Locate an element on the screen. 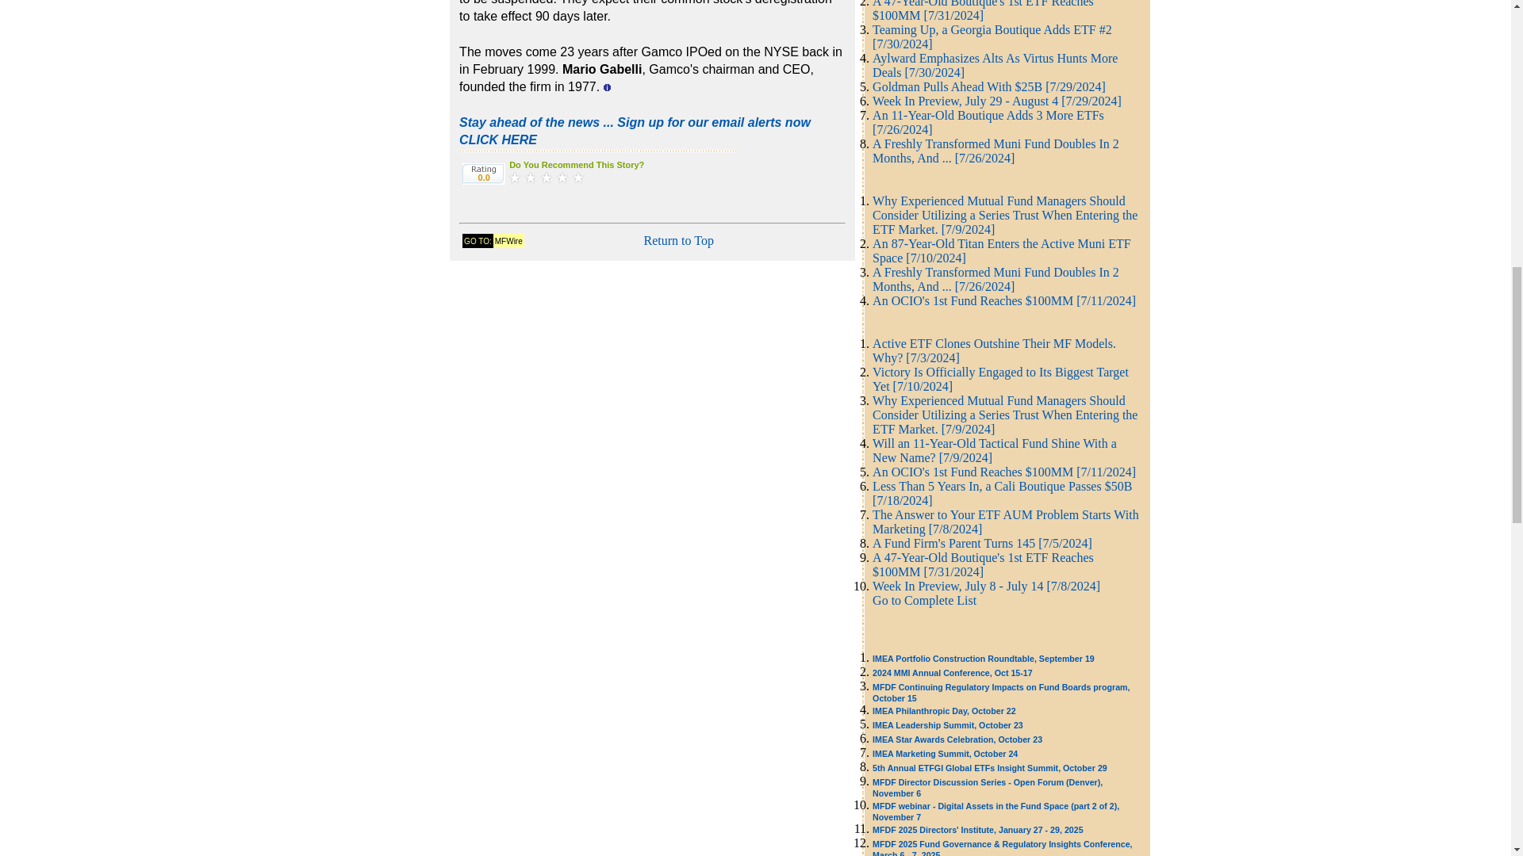  Write More Like This - 3 stars is located at coordinates (546, 178).